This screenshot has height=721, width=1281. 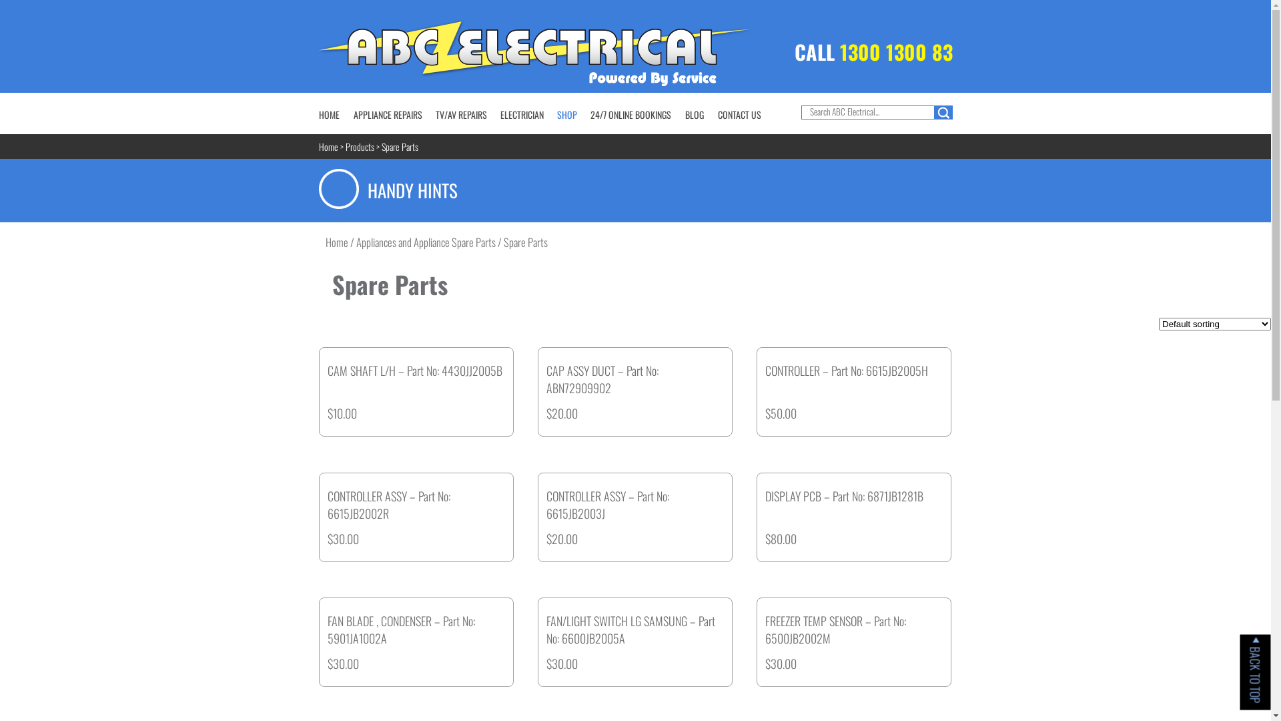 What do you see at coordinates (694, 115) in the screenshot?
I see `BLOG` at bounding box center [694, 115].